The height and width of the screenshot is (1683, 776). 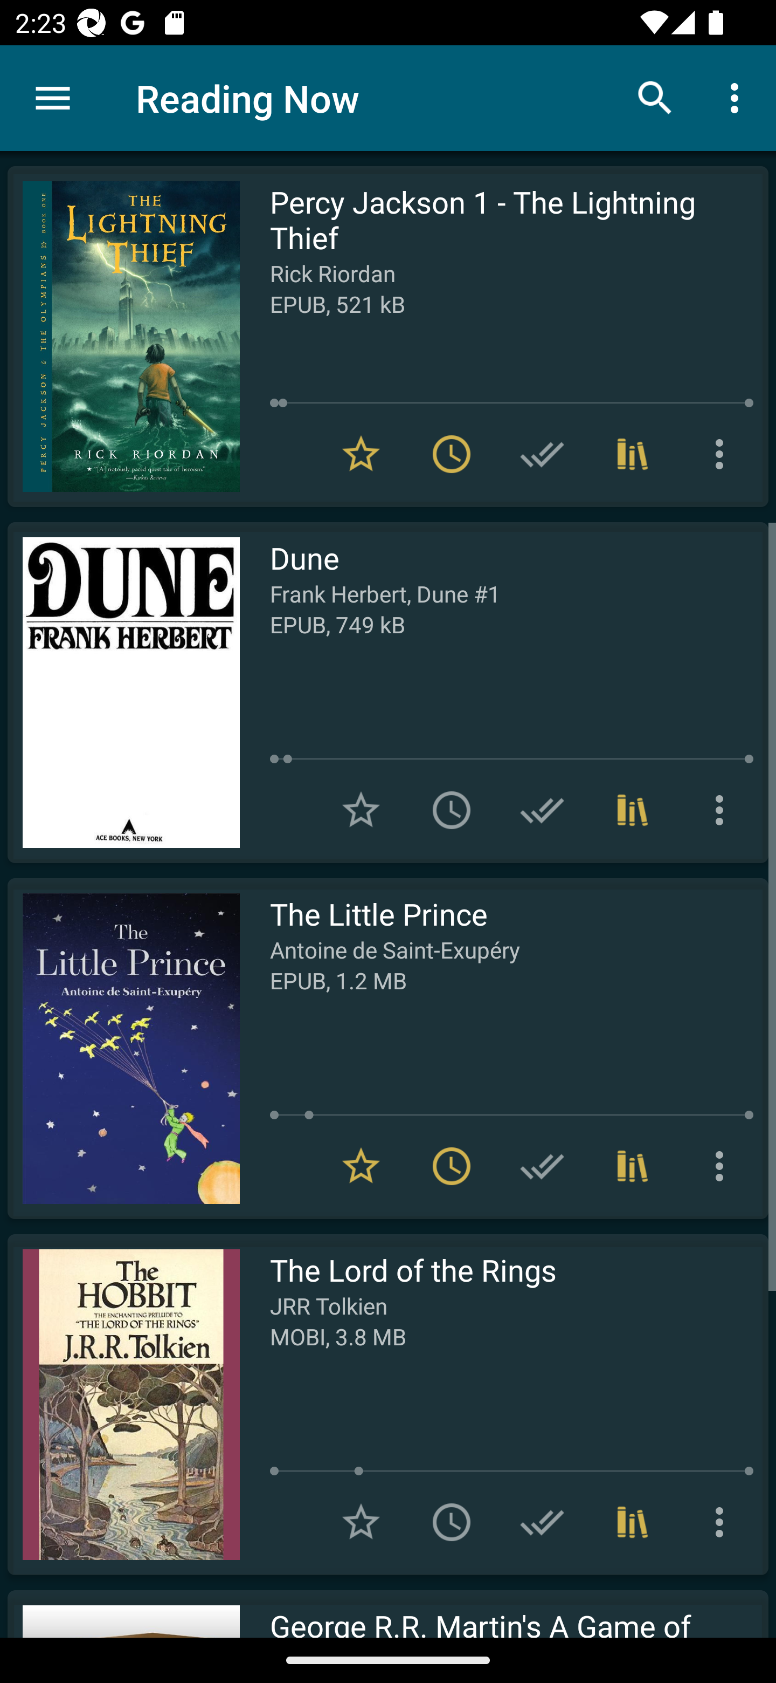 What do you see at coordinates (542, 1522) in the screenshot?
I see `Add to Have read` at bounding box center [542, 1522].